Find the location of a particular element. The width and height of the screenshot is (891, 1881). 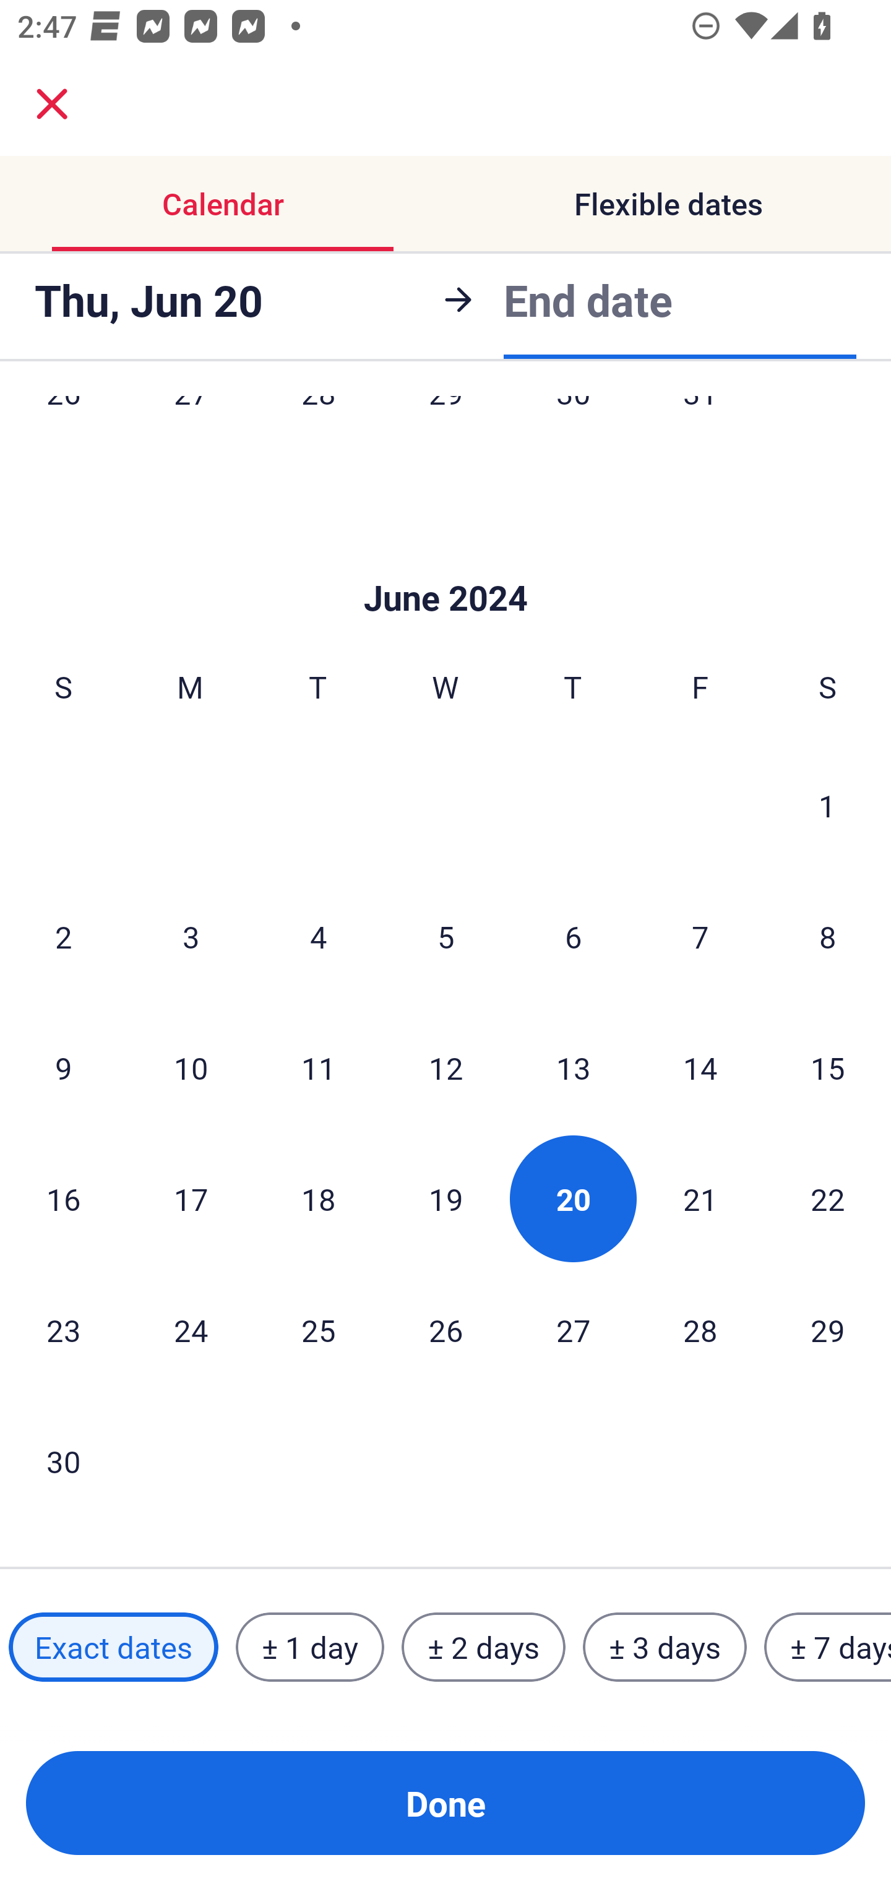

12 Wednesday, June 12, 2024 is located at coordinates (445, 1067).